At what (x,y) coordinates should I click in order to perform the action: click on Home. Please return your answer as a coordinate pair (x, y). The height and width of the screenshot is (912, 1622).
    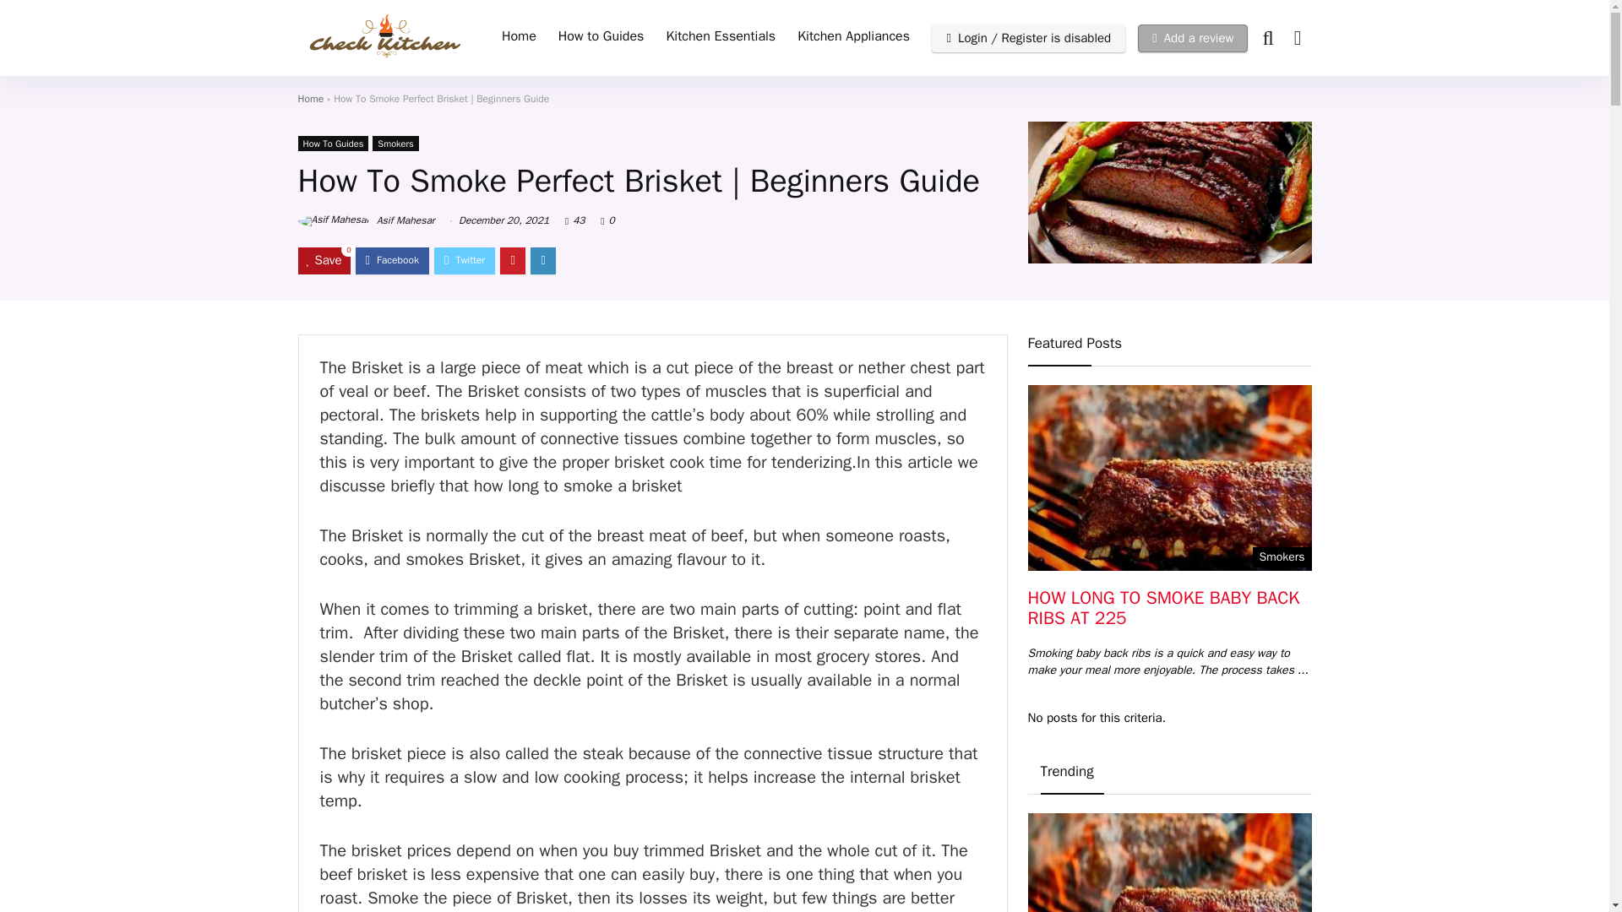
    Looking at the image, I should click on (309, 99).